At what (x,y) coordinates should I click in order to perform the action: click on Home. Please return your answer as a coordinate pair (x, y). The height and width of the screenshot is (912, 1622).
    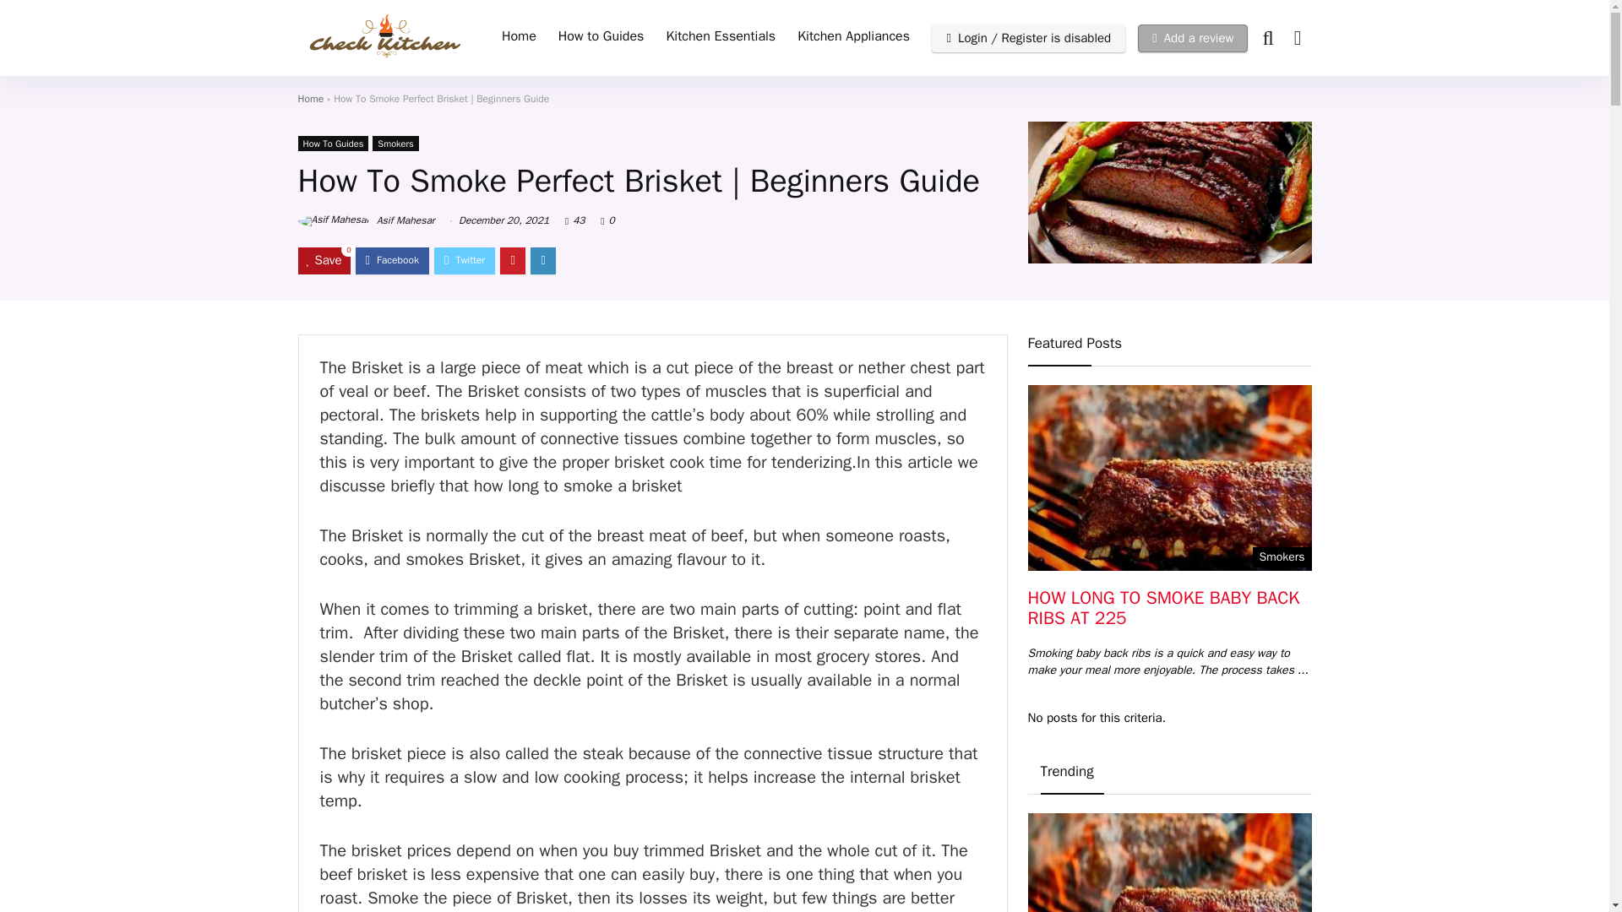
    Looking at the image, I should click on (309, 99).